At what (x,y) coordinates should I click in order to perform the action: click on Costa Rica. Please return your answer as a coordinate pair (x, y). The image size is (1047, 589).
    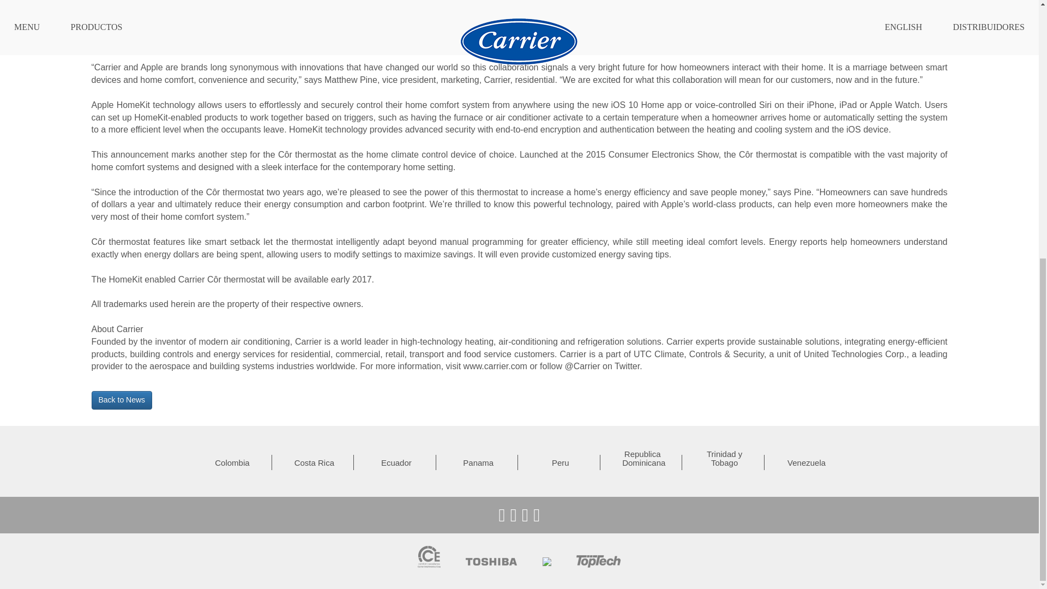
    Looking at the image, I should click on (314, 463).